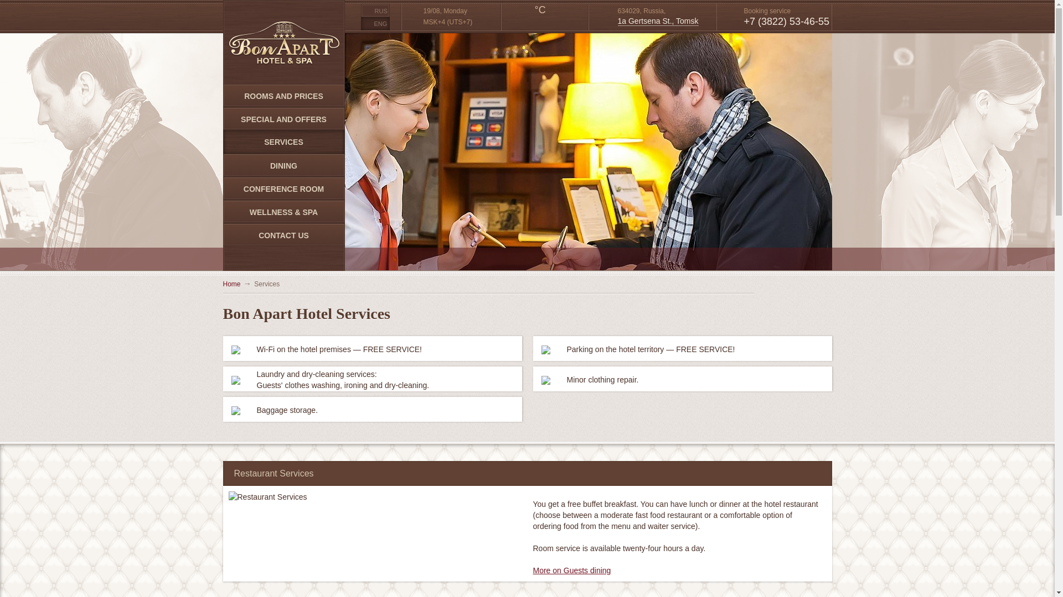 This screenshot has width=1063, height=597. I want to click on CONFERENCE ROOM, so click(283, 188).